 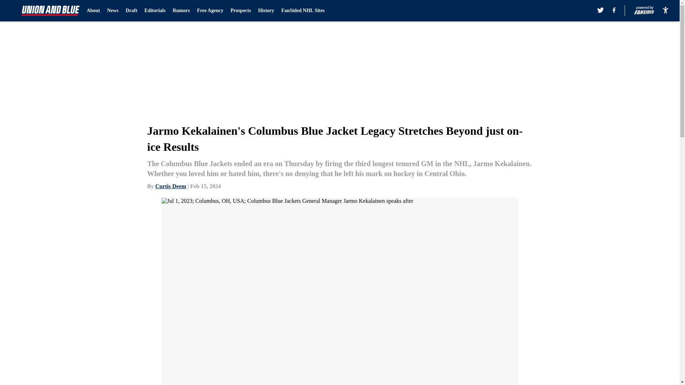 What do you see at coordinates (155, 11) in the screenshot?
I see `Editorials` at bounding box center [155, 11].